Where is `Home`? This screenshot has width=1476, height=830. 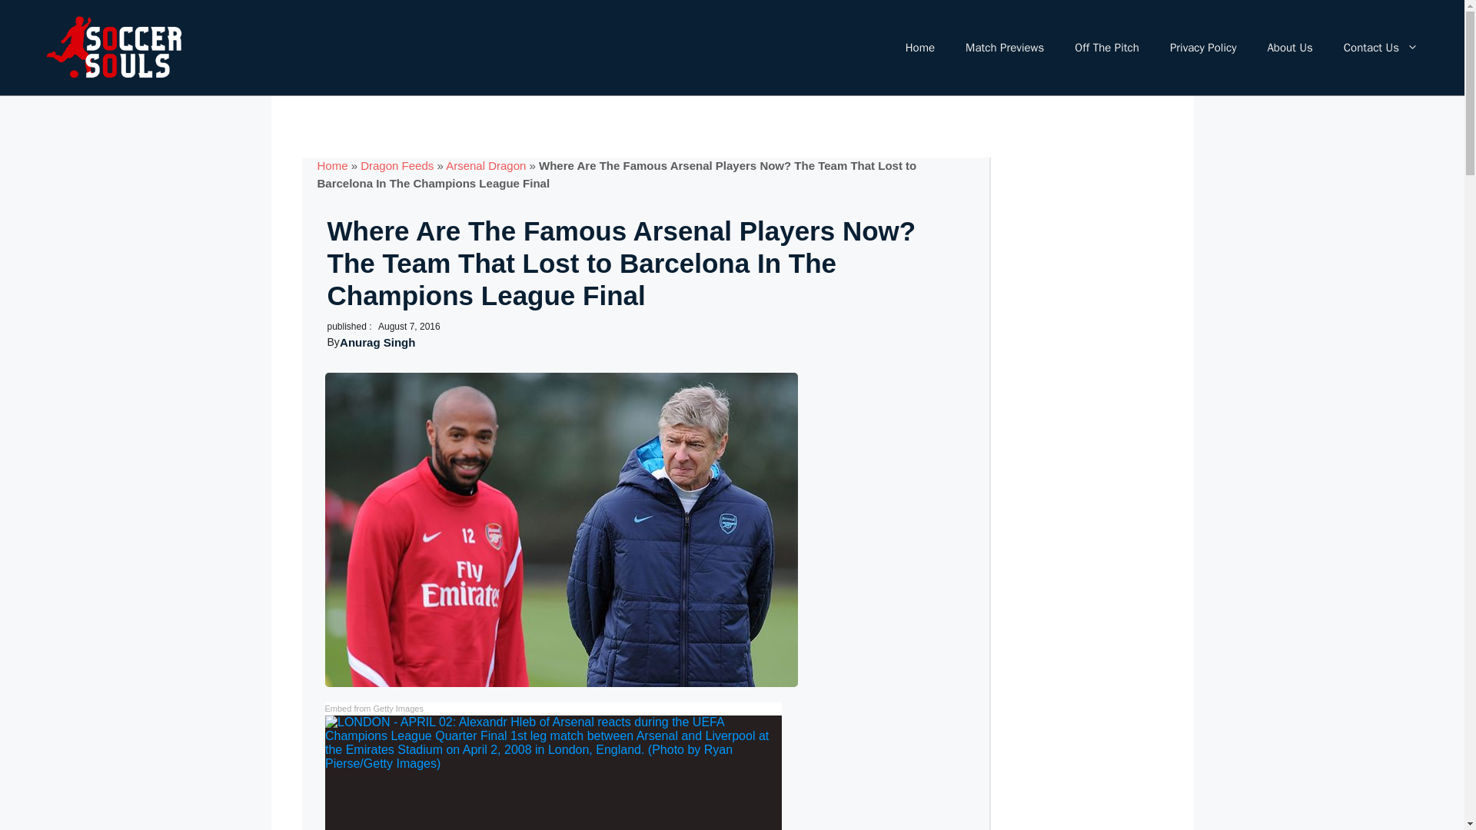 Home is located at coordinates (919, 48).